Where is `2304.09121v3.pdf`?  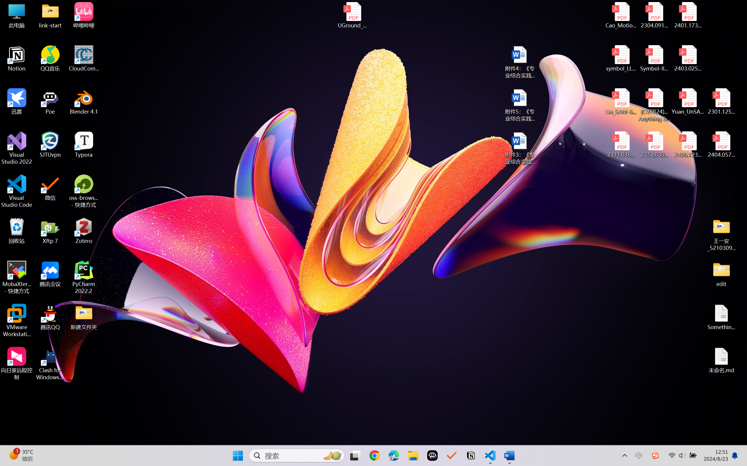 2304.09121v3.pdf is located at coordinates (654, 15).